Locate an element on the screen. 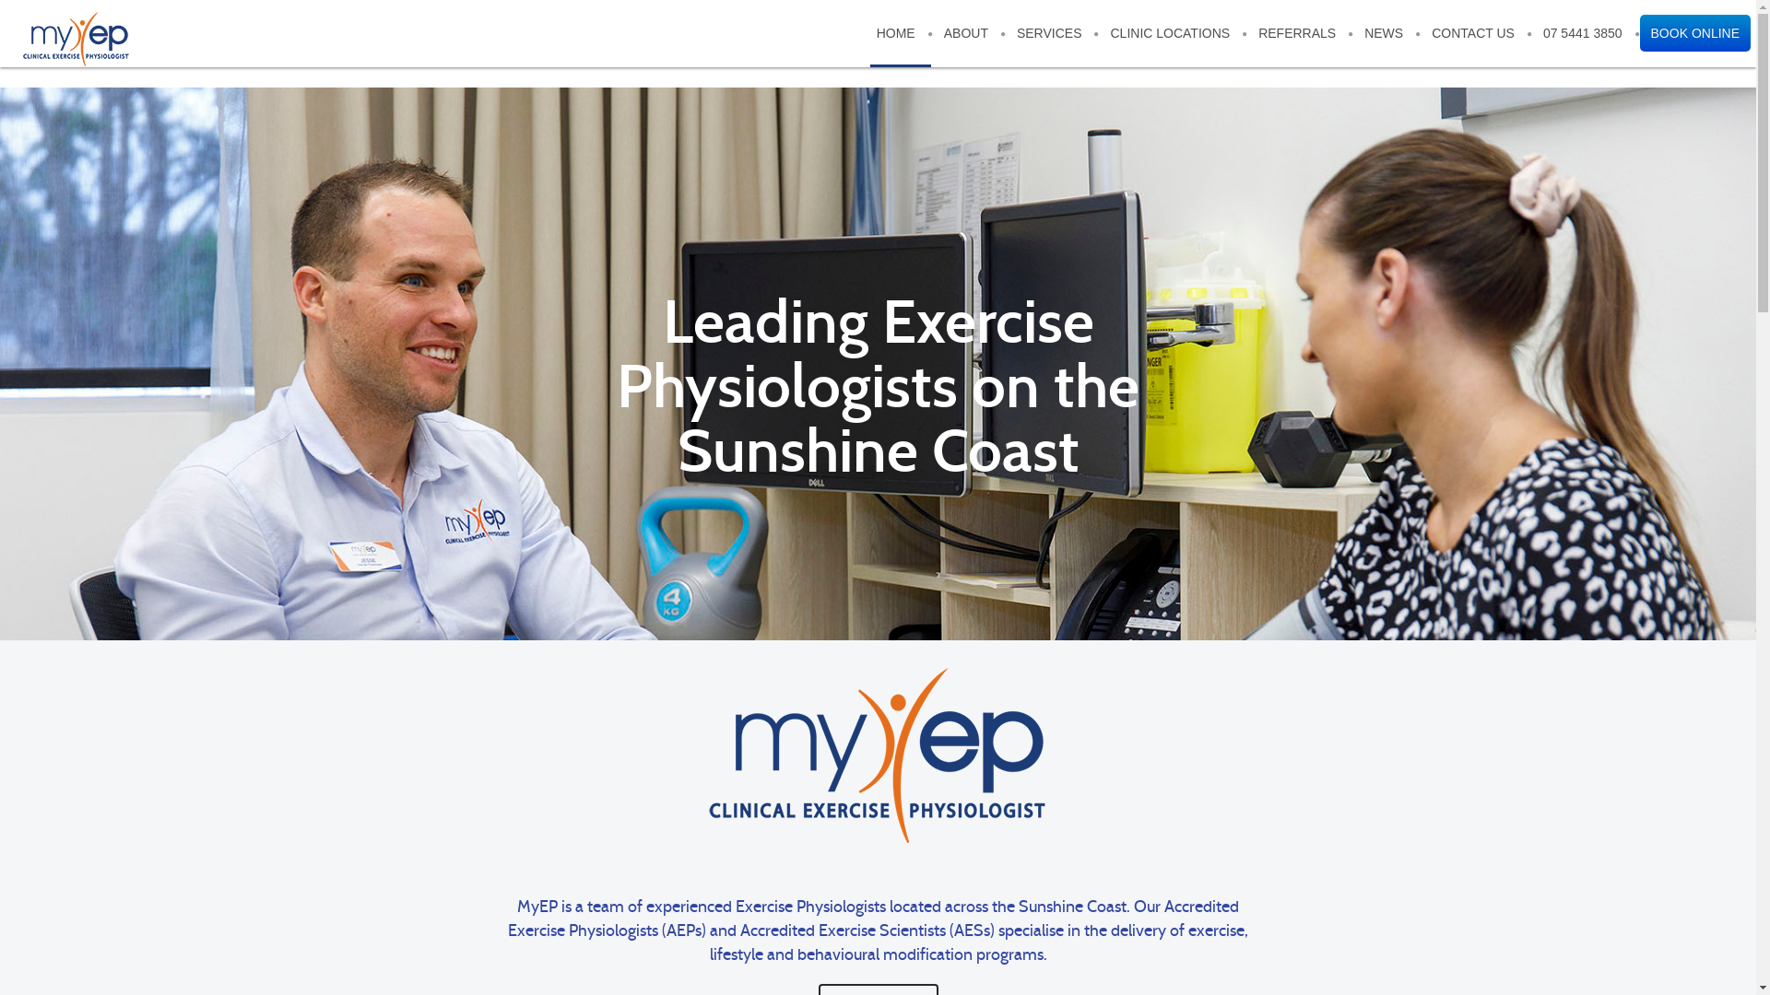 Image resolution: width=1770 pixels, height=995 pixels. SERVICES is located at coordinates (1049, 33).